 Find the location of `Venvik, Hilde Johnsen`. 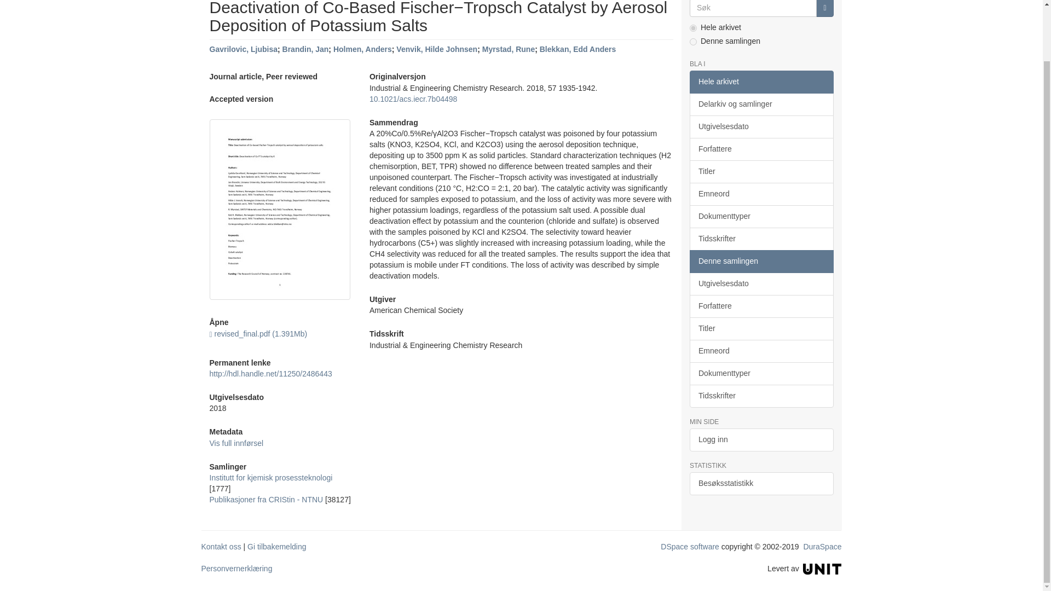

Venvik, Hilde Johnsen is located at coordinates (436, 49).